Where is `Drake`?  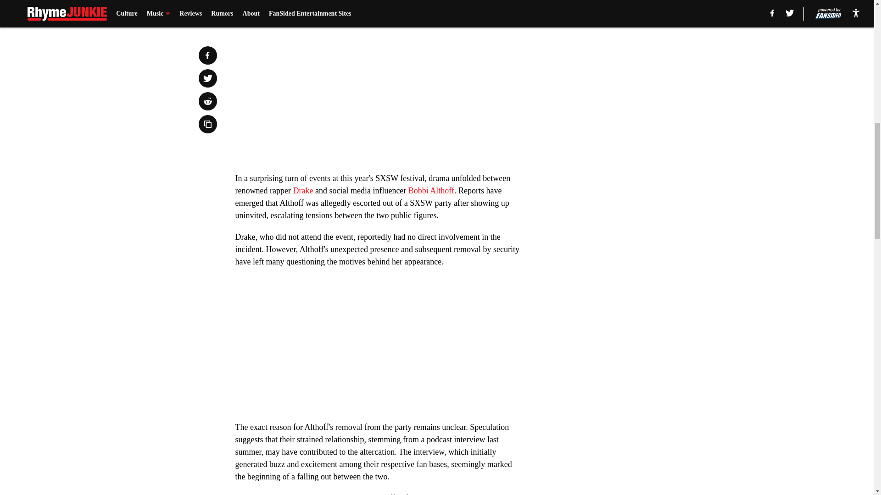 Drake is located at coordinates (302, 191).